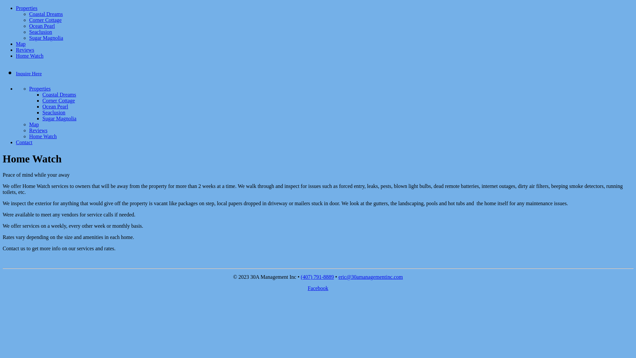 The height and width of the screenshot is (358, 636). What do you see at coordinates (318, 288) in the screenshot?
I see `Facebook` at bounding box center [318, 288].